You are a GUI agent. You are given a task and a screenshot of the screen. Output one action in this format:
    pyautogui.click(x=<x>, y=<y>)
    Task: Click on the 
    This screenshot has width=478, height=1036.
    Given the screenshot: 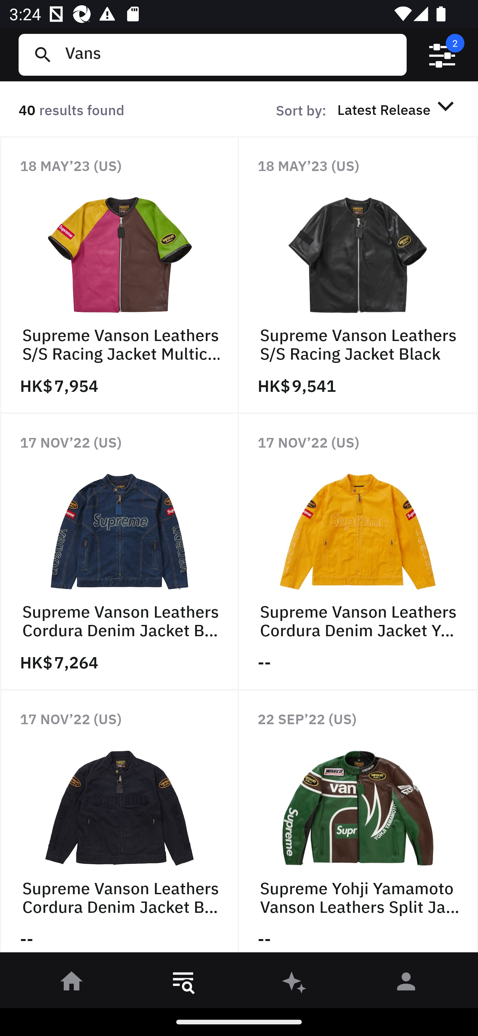 What is the action you would take?
    pyautogui.click(x=442, y=55)
    